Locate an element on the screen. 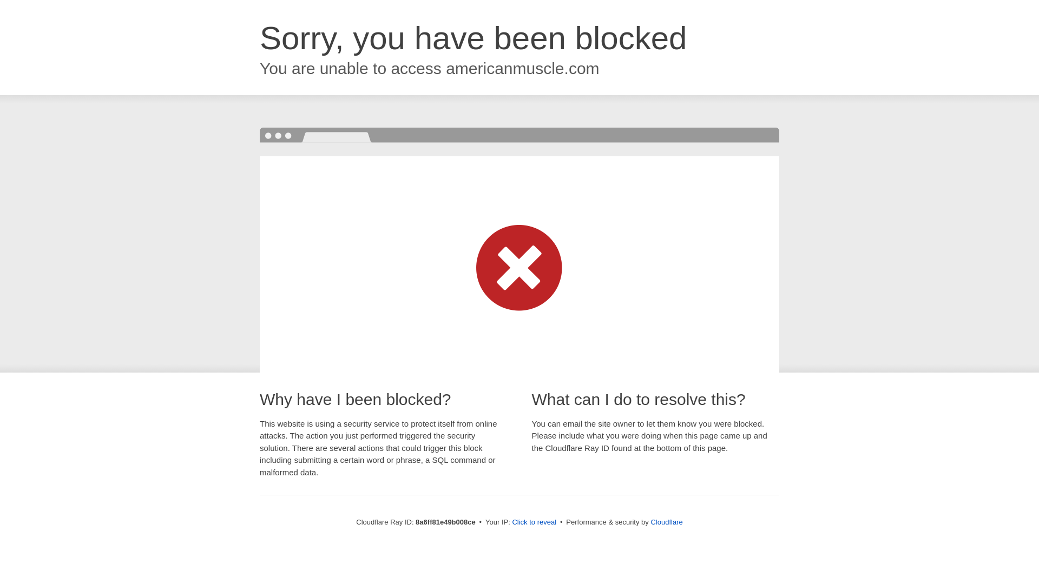 This screenshot has width=1039, height=584. Cloudflare is located at coordinates (666, 522).